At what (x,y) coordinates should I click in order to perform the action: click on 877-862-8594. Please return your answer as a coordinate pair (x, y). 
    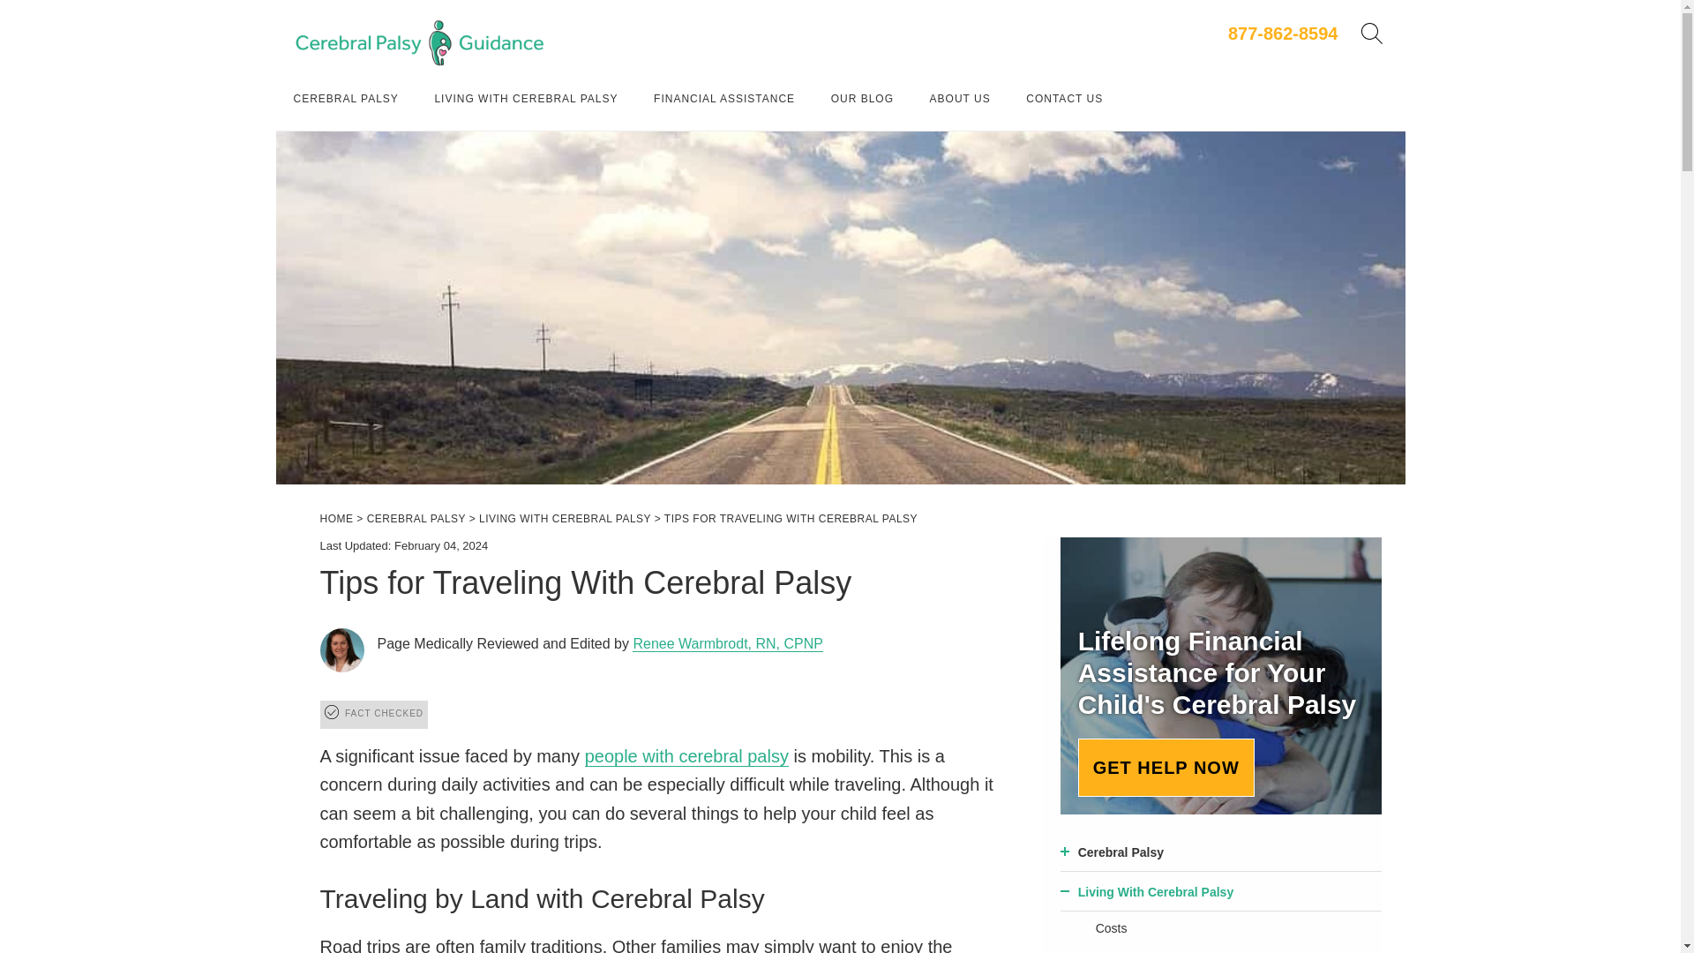
    Looking at the image, I should click on (1283, 34).